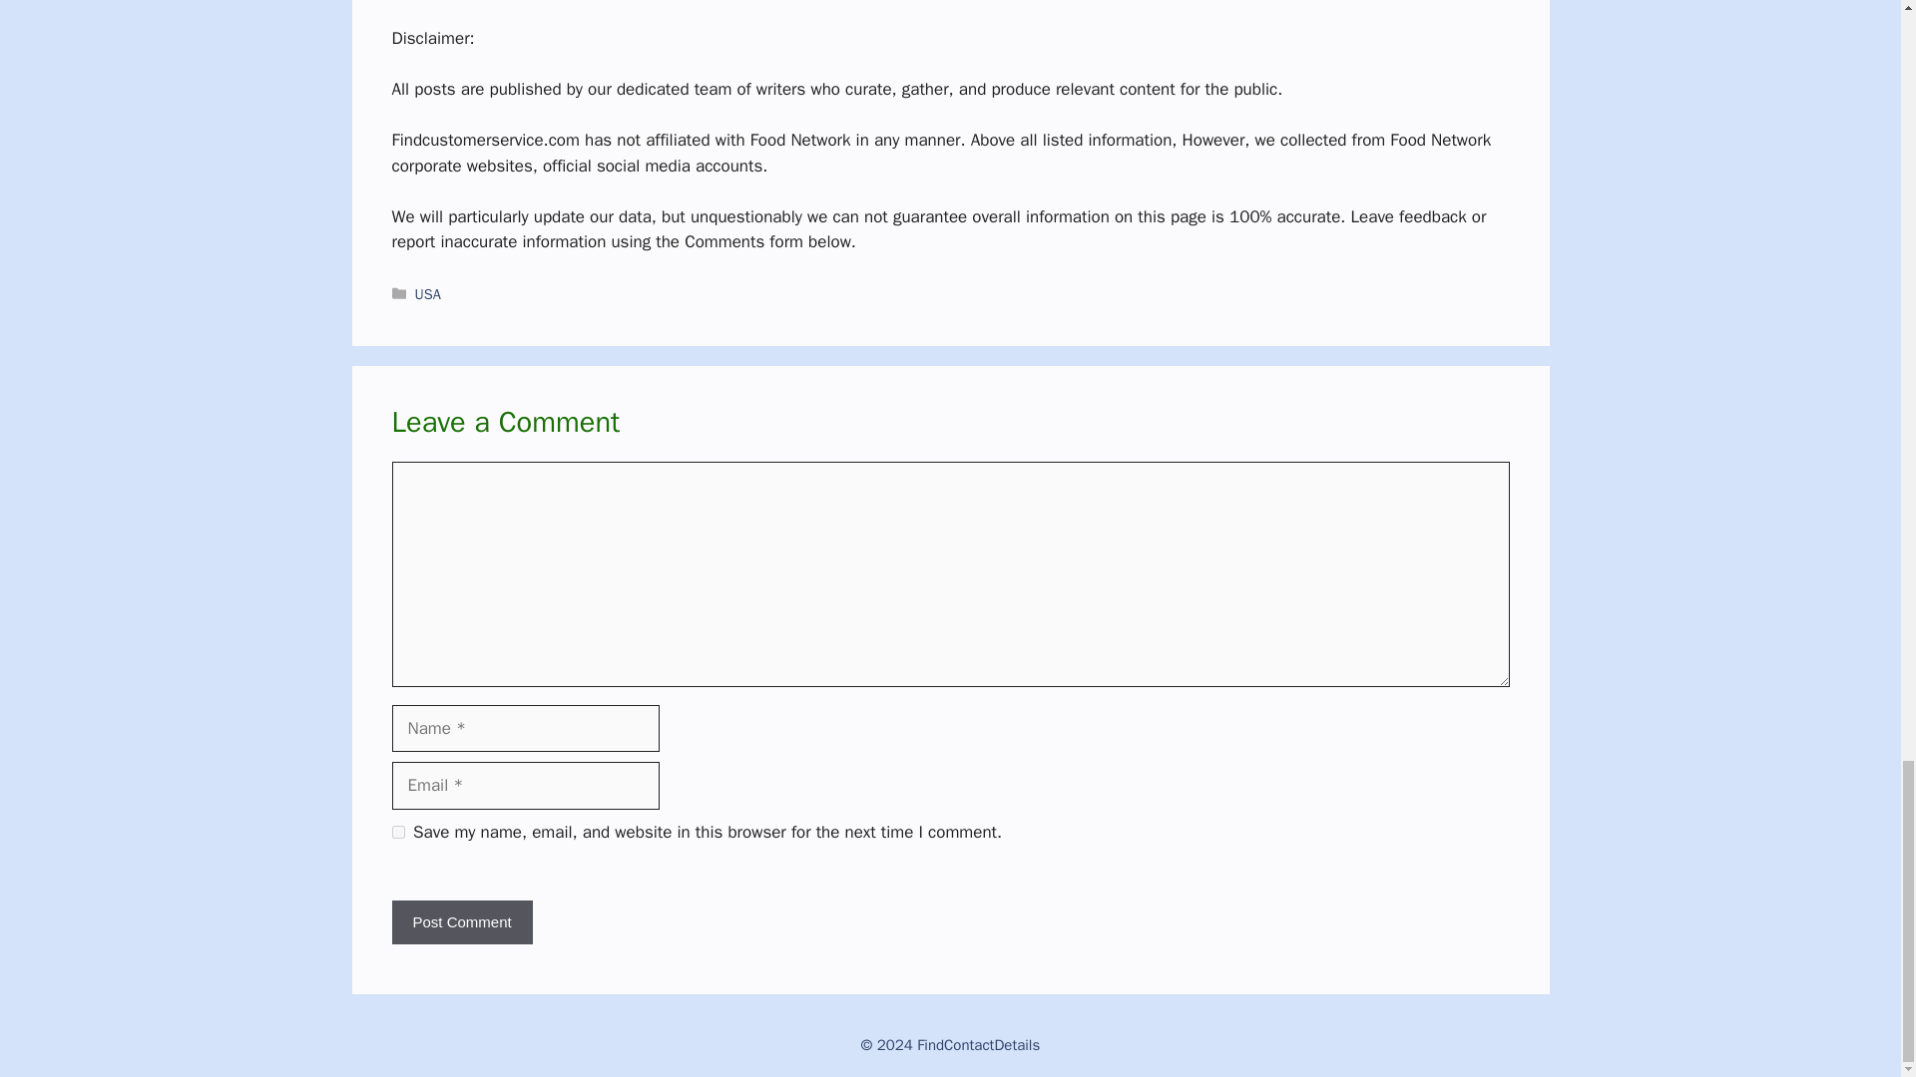 Image resolution: width=1916 pixels, height=1077 pixels. I want to click on Post Comment, so click(461, 922).